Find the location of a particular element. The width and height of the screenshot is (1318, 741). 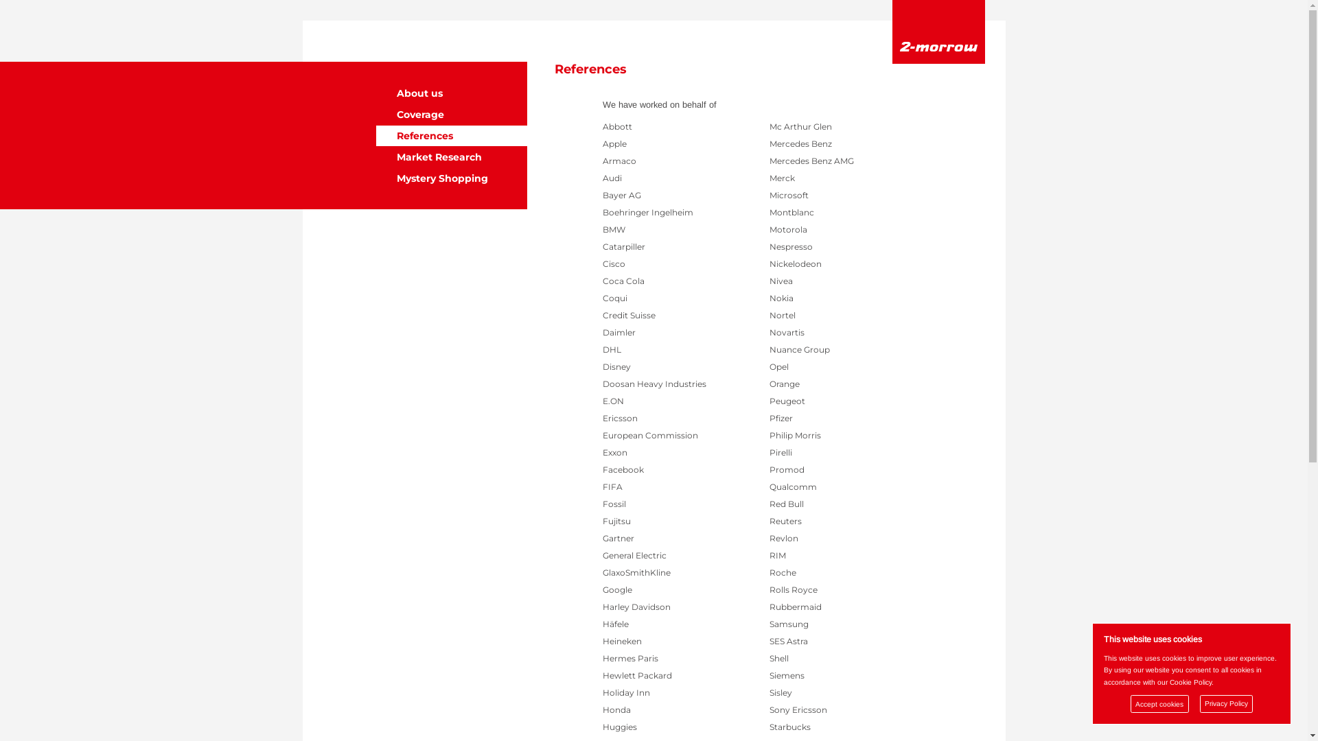

About us is located at coordinates (452, 93).